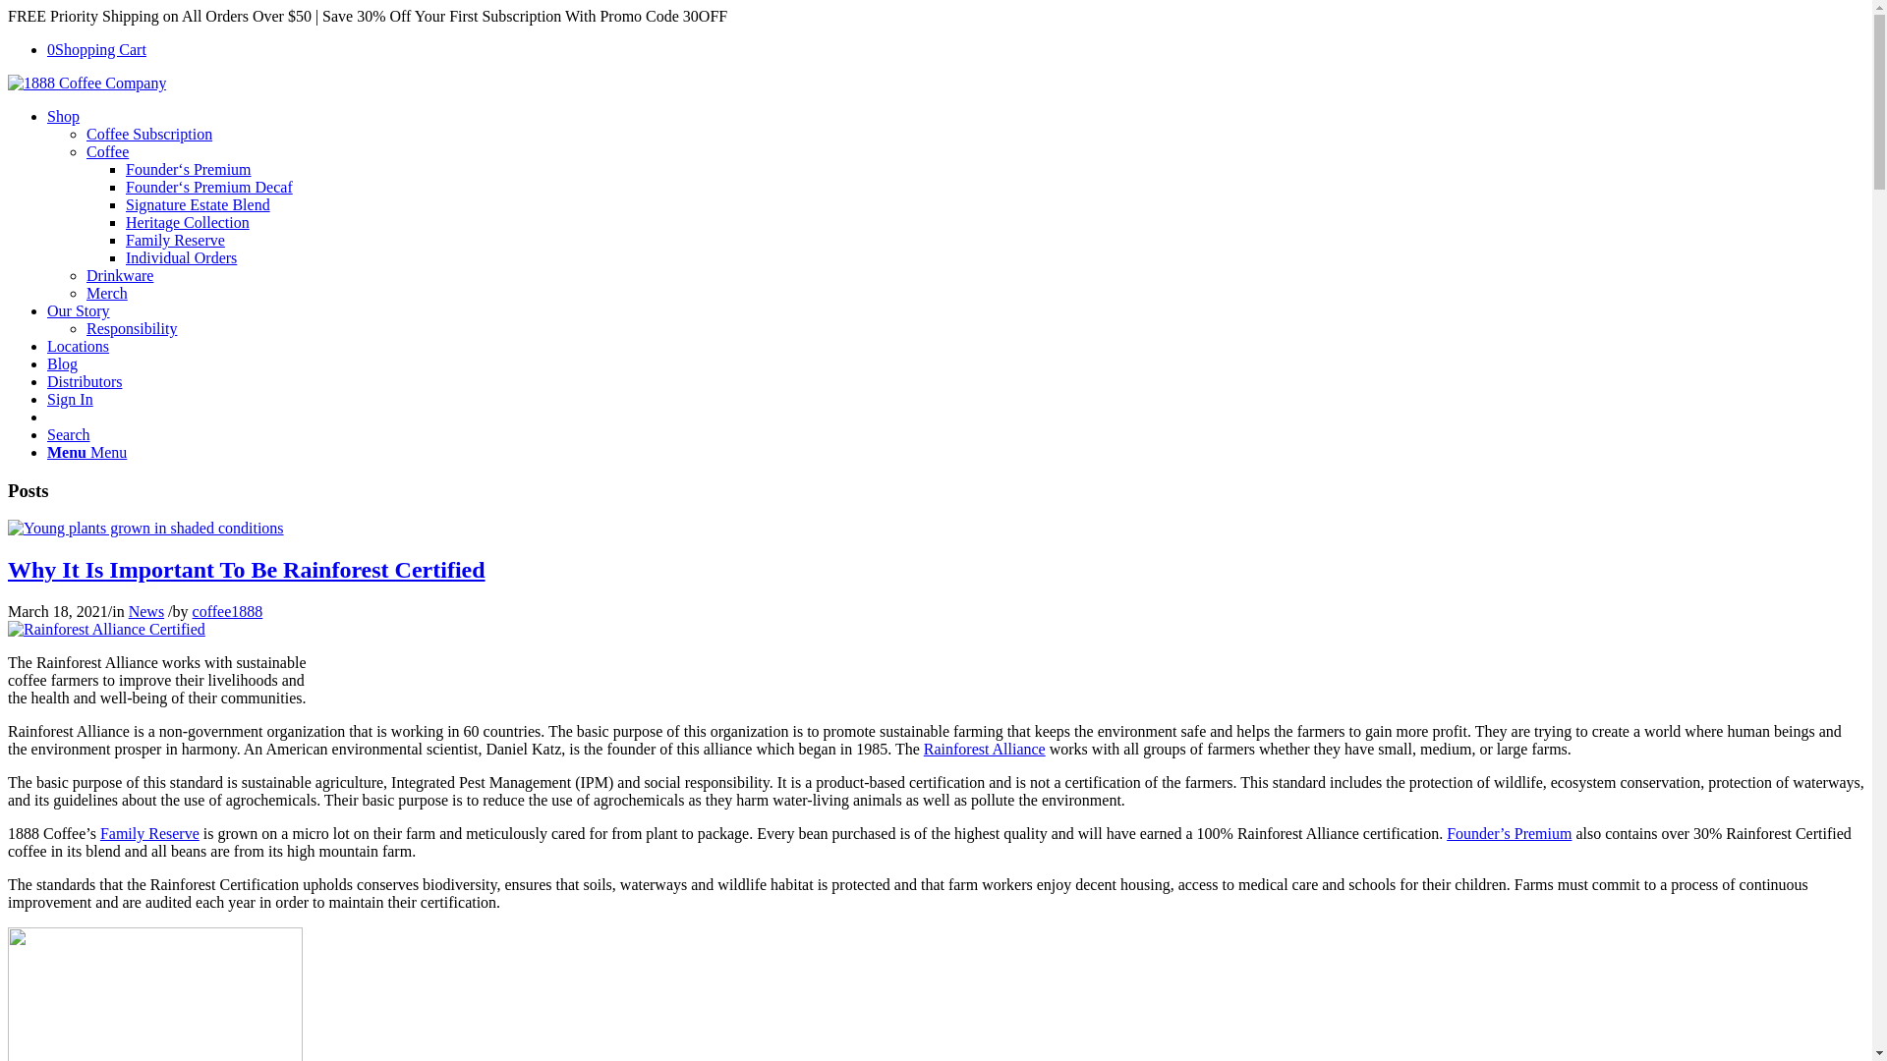 The image size is (1887, 1061). What do you see at coordinates (188, 222) in the screenshot?
I see `Heritage Collection` at bounding box center [188, 222].